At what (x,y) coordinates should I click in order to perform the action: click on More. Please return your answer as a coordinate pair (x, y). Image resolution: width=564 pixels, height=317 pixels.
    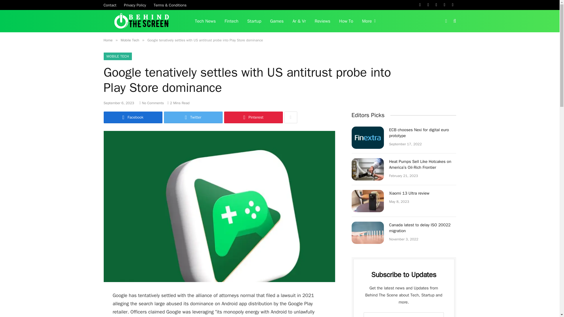
    Looking at the image, I should click on (368, 21).